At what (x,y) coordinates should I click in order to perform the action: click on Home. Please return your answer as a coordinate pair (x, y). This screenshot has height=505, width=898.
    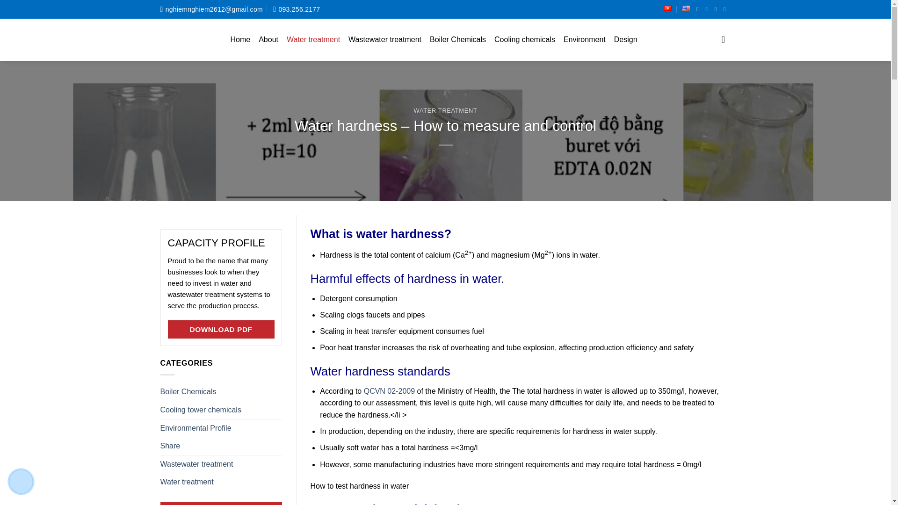
    Looking at the image, I should click on (240, 39).